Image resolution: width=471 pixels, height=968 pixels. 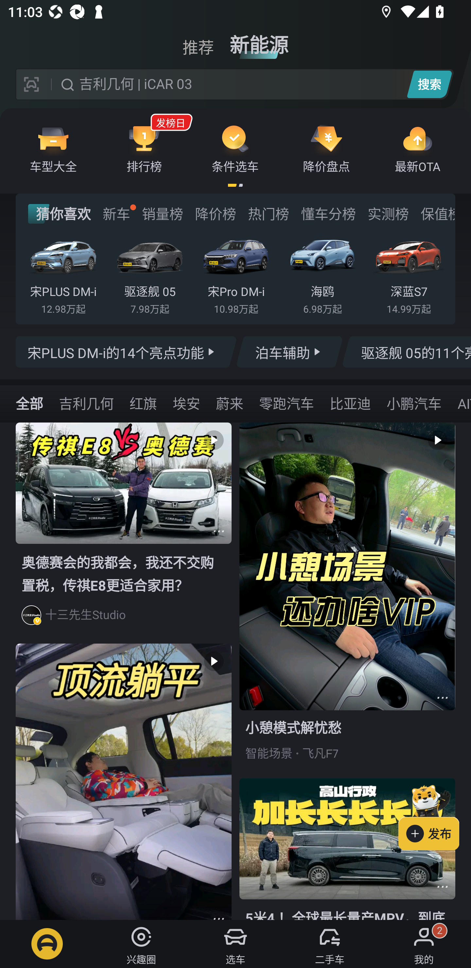 What do you see at coordinates (235, 944) in the screenshot?
I see ` 选车` at bounding box center [235, 944].